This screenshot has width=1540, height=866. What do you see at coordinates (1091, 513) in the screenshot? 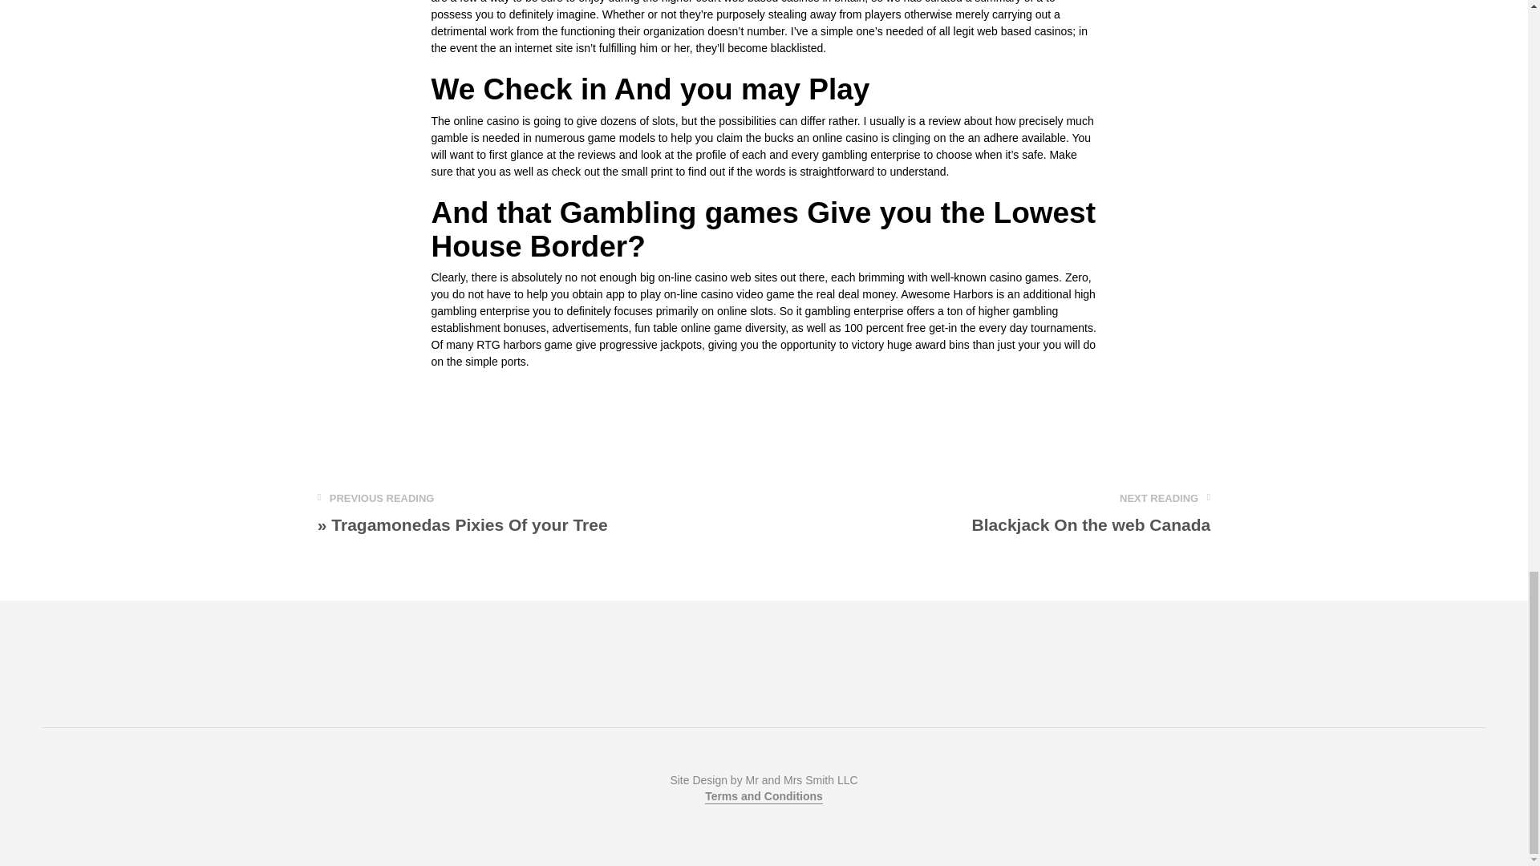
I see `Terms and Conditions` at bounding box center [1091, 513].